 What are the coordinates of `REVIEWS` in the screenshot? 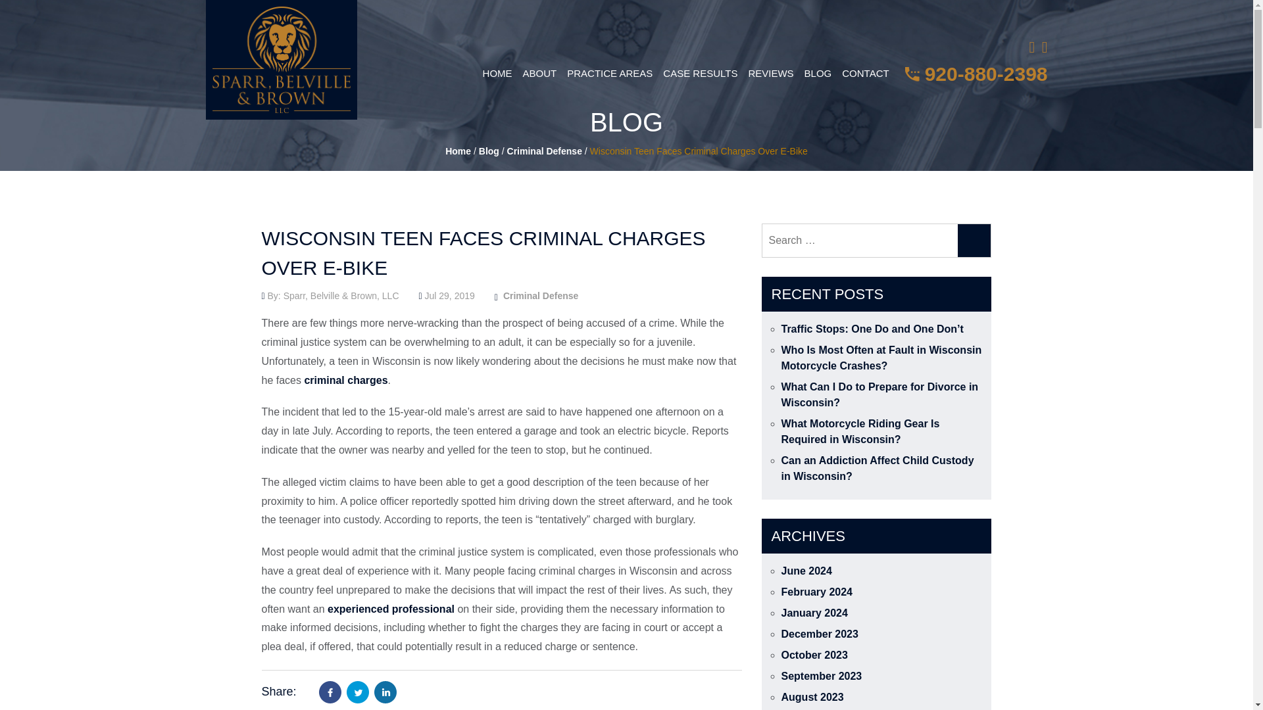 It's located at (770, 74).